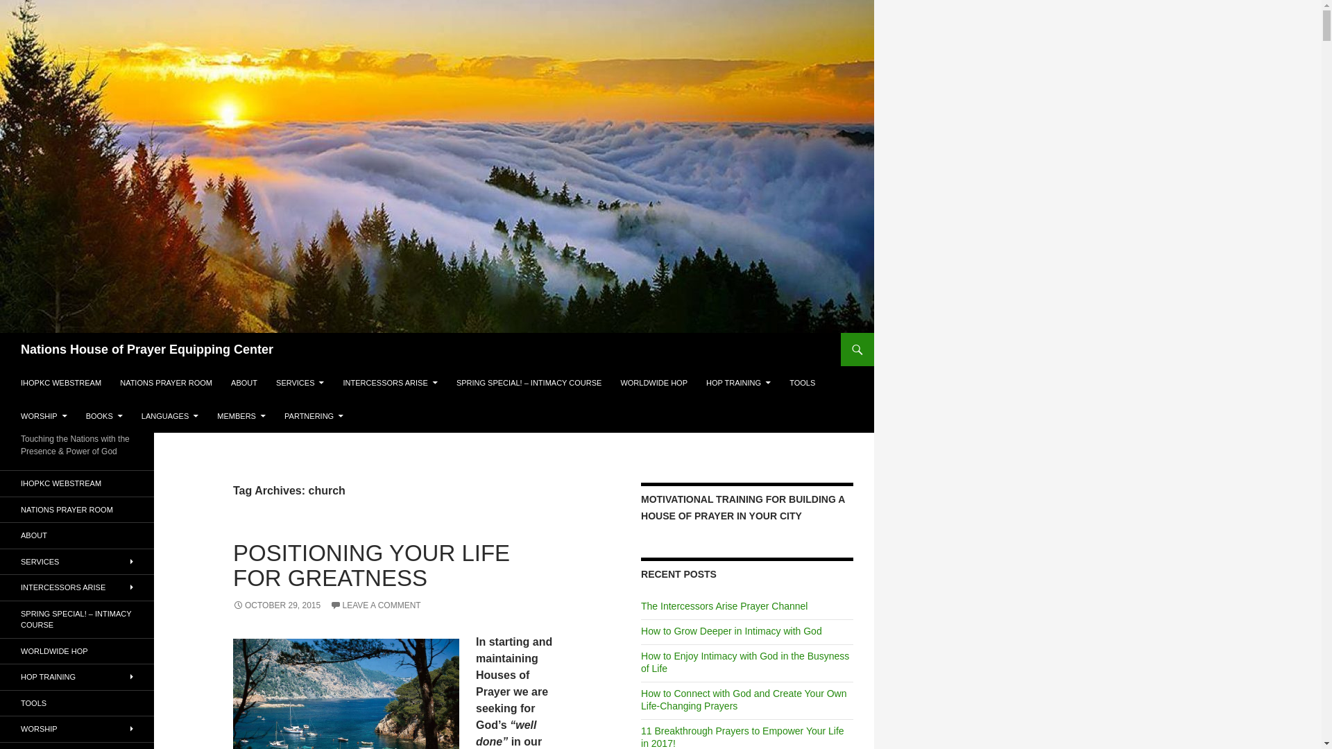 The height and width of the screenshot is (749, 1332). Describe the element at coordinates (654, 383) in the screenshot. I see `WORLDWIDE HOP` at that location.